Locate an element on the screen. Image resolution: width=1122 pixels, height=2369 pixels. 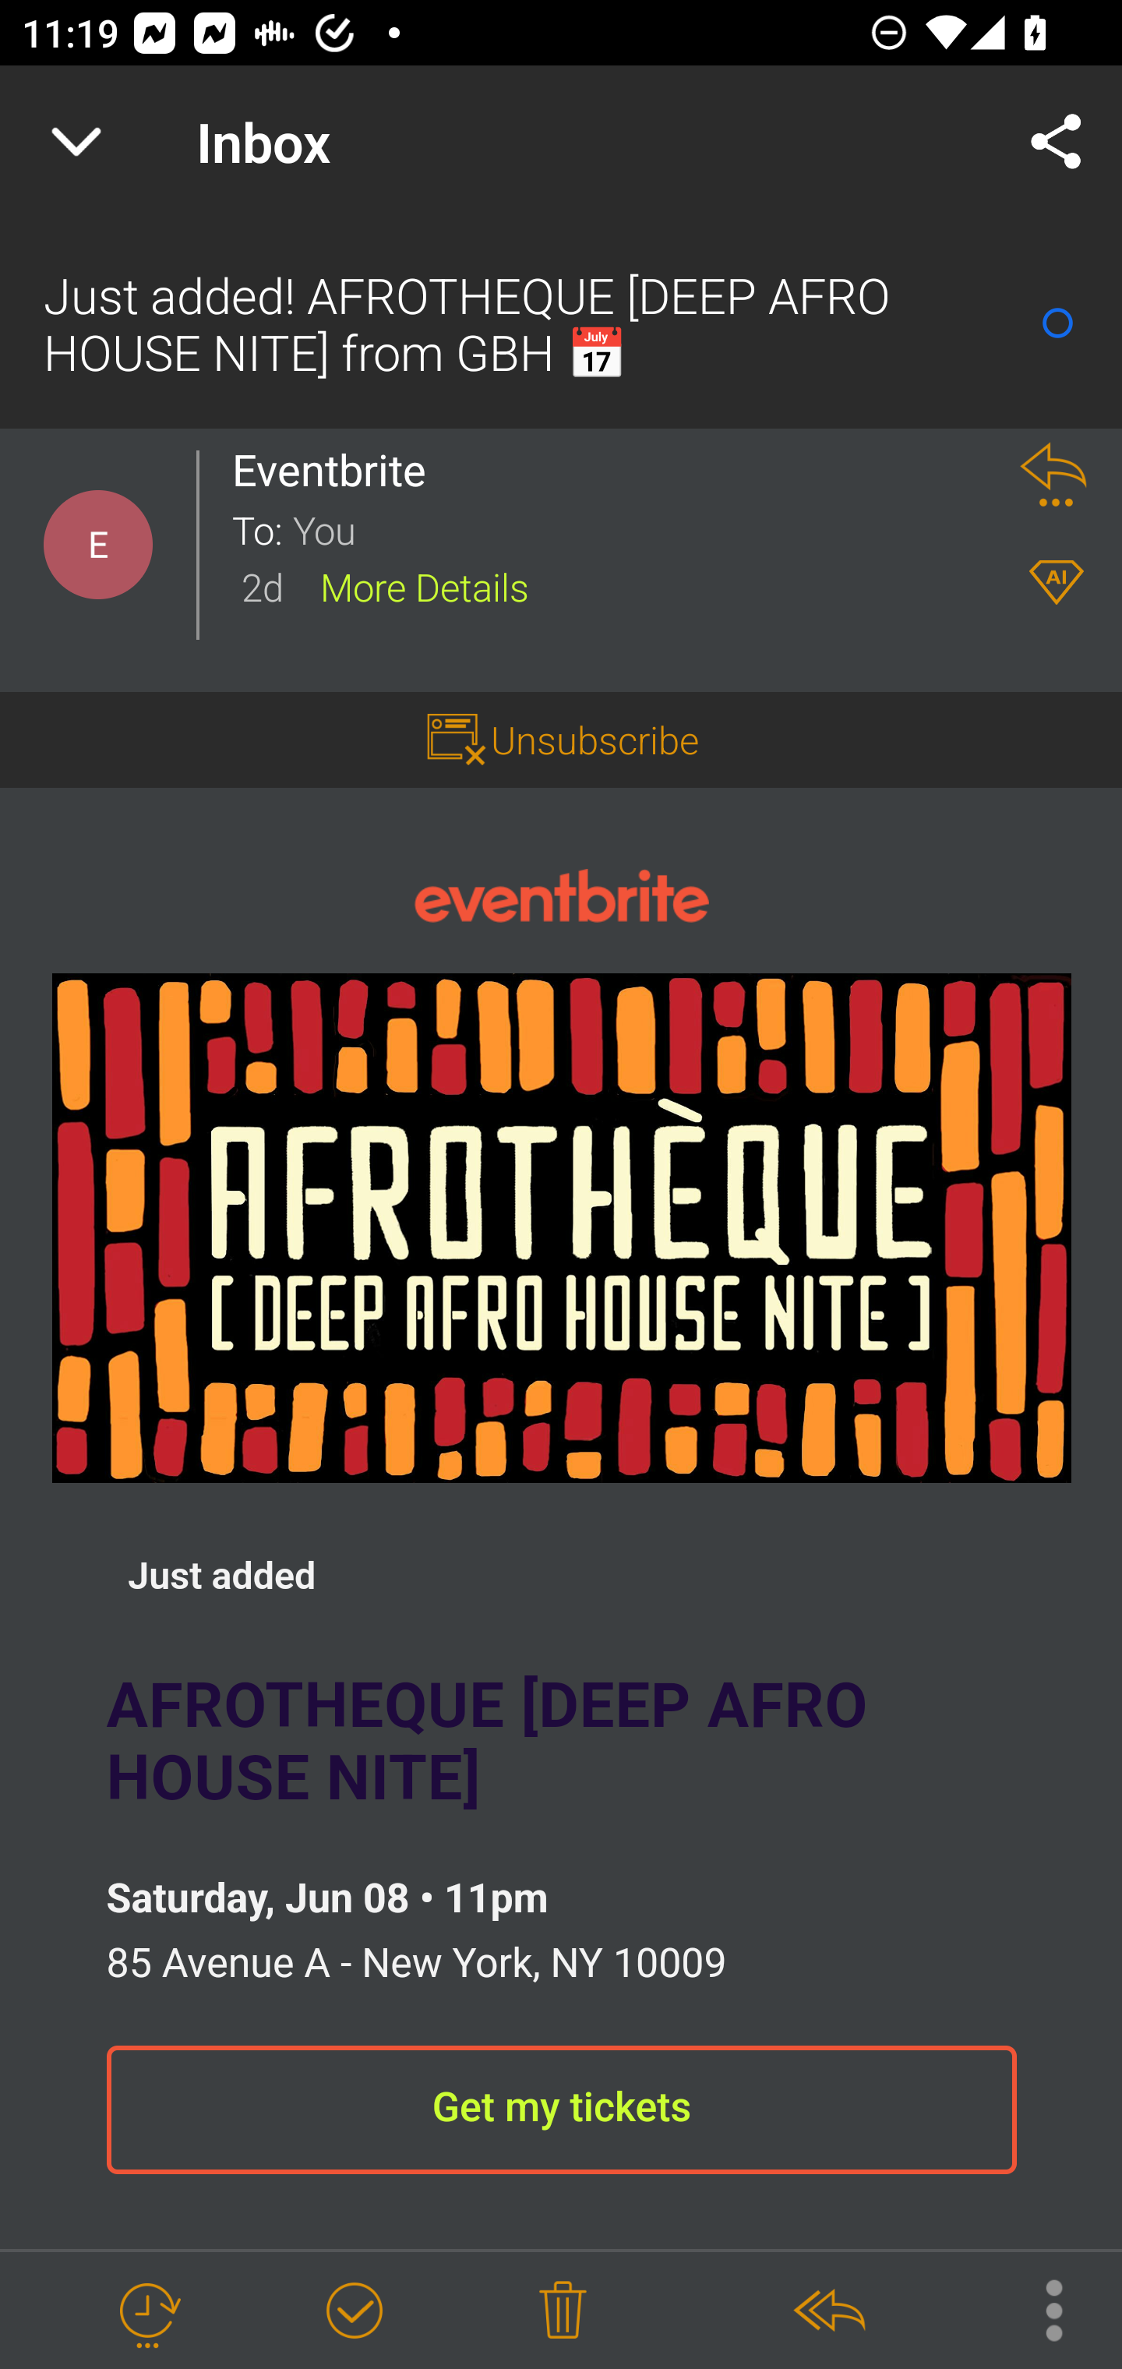
Unsubscribe is located at coordinates (595, 739).